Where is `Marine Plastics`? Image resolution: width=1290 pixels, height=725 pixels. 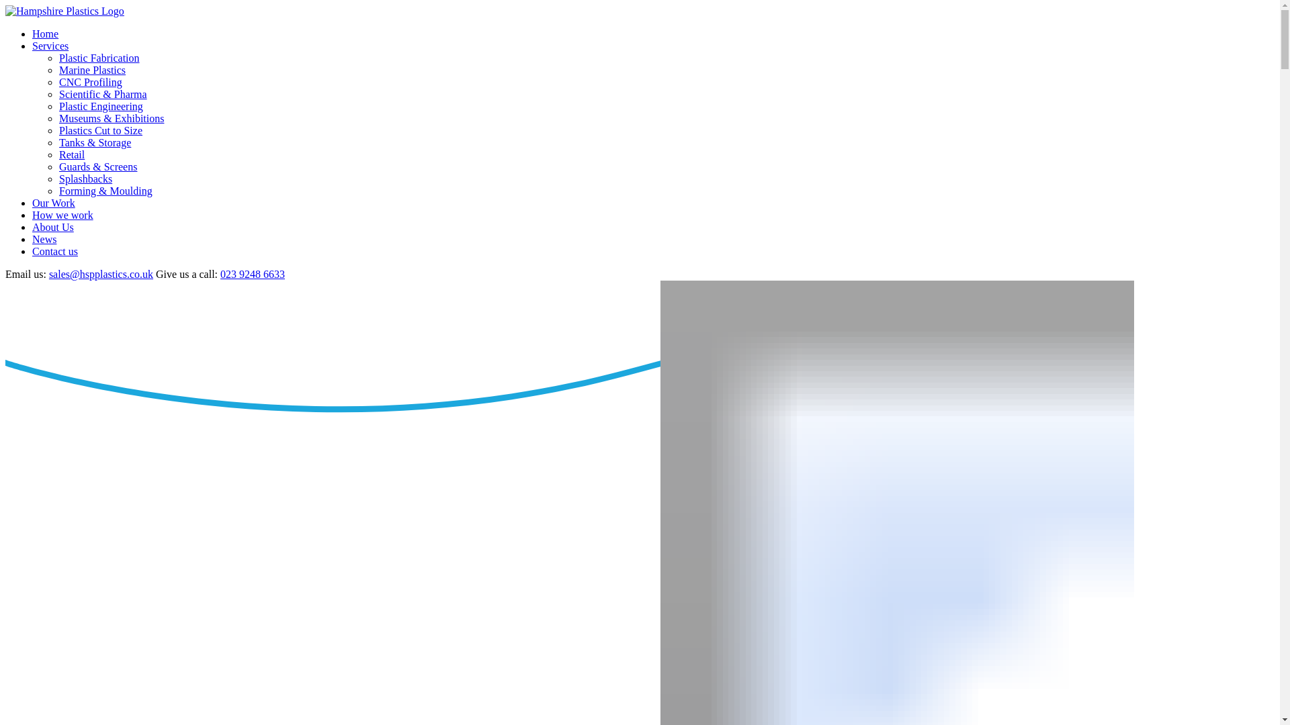
Marine Plastics is located at coordinates (92, 70).